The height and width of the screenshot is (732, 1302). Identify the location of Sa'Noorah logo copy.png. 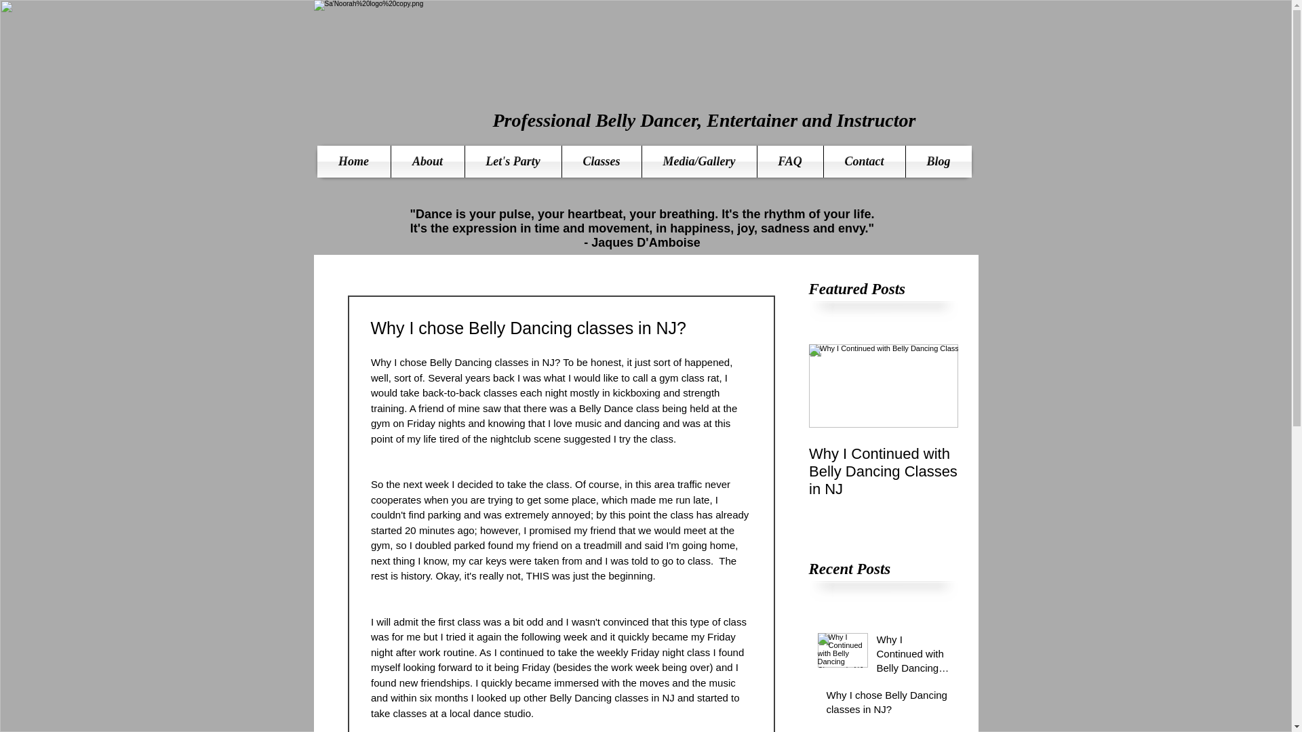
(473, 80).